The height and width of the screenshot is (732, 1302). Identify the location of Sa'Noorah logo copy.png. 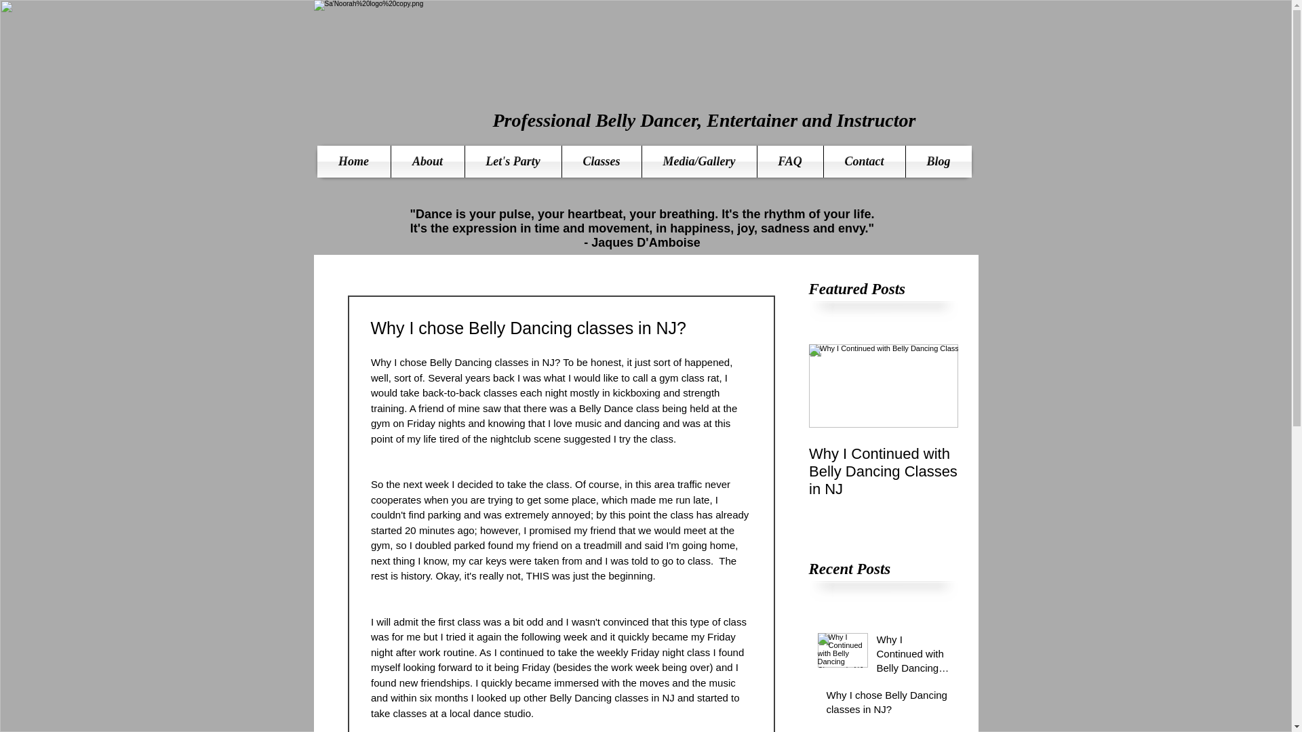
(473, 80).